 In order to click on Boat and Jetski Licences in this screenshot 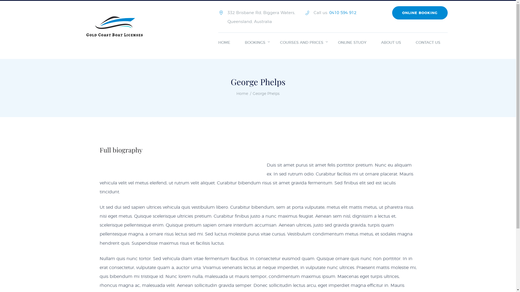, I will do `click(116, 34)`.